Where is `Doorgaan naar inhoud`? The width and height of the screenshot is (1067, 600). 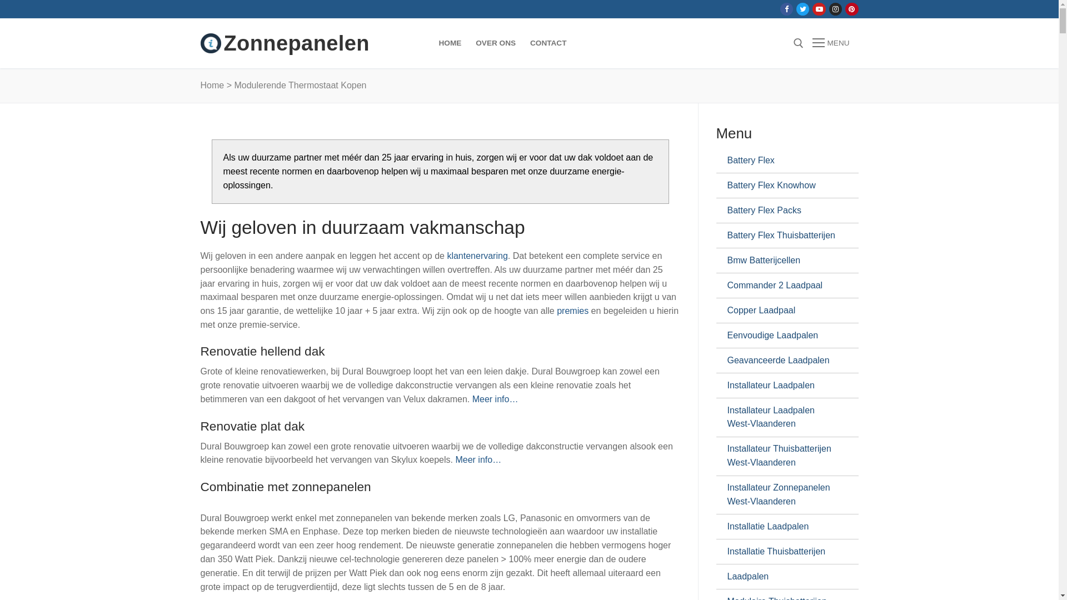 Doorgaan naar inhoud is located at coordinates (0, 0).